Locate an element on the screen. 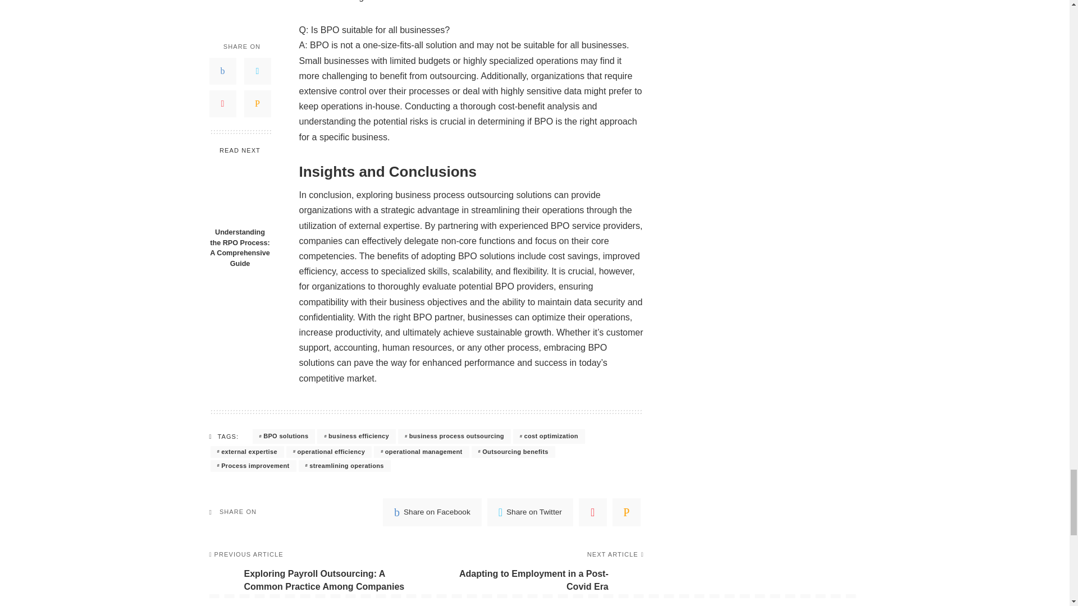 This screenshot has height=606, width=1078. business process outsourcing is located at coordinates (454, 436).